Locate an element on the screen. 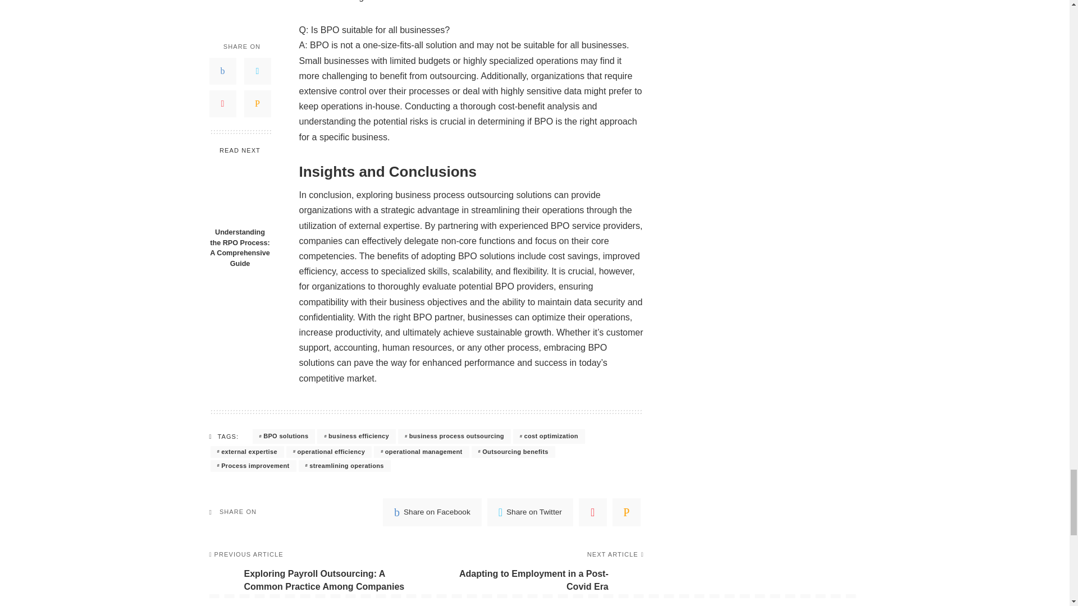 This screenshot has height=606, width=1078. business process outsourcing is located at coordinates (454, 436).